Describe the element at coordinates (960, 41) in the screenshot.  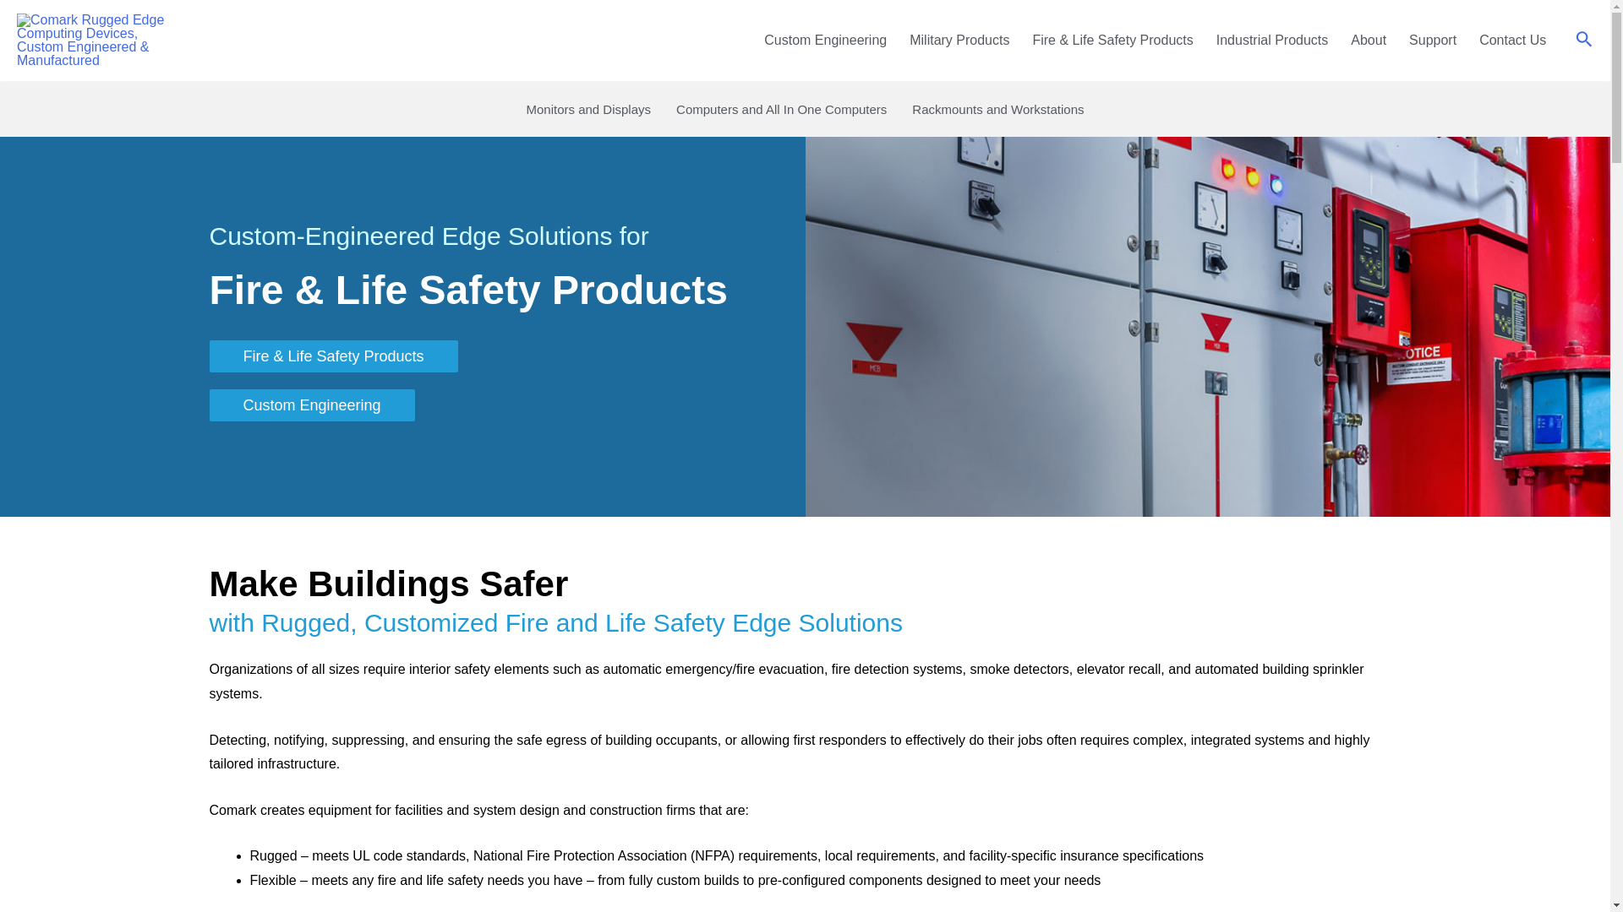
I see `Military Products` at that location.